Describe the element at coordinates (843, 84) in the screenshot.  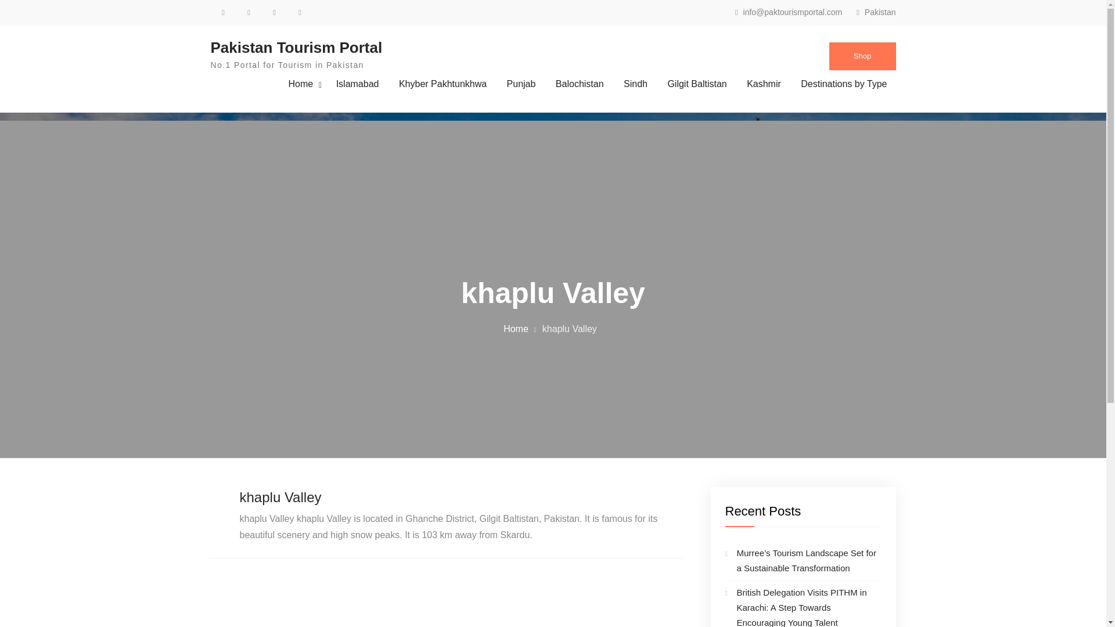
I see `Destinations by Type` at that location.